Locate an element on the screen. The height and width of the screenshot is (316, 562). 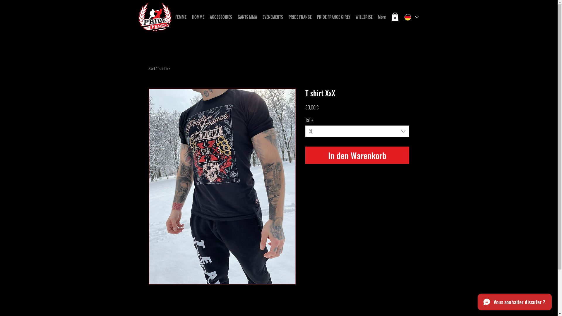
FEMME is located at coordinates (182, 17).